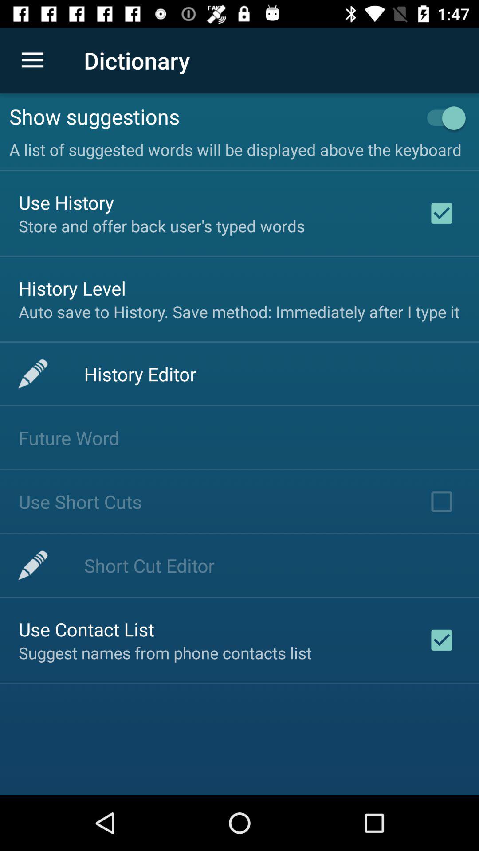  What do you see at coordinates (442, 118) in the screenshot?
I see `select item next to show suggestions item` at bounding box center [442, 118].